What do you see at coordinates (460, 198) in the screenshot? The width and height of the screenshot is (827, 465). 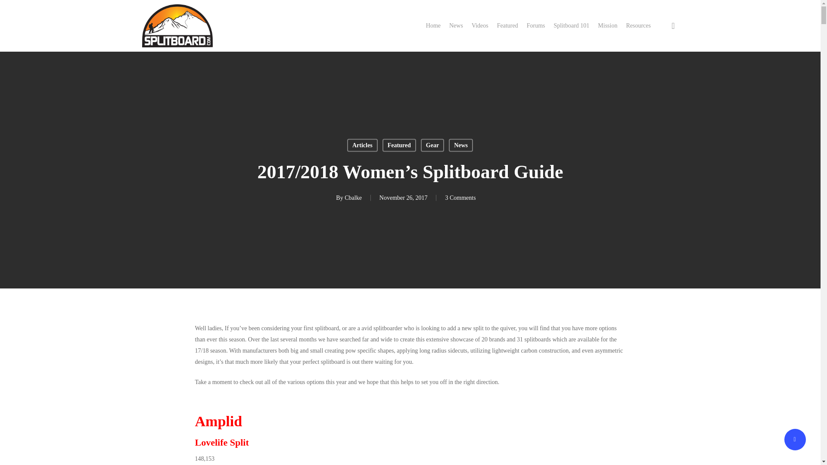 I see `3 Comments` at bounding box center [460, 198].